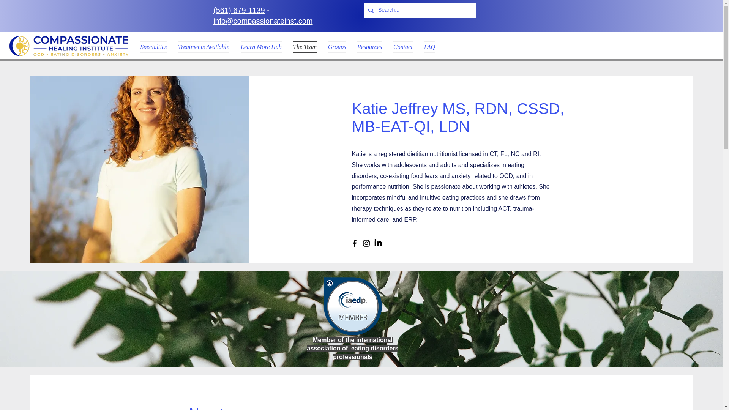 The height and width of the screenshot is (410, 729). I want to click on Treatments Available, so click(204, 47).